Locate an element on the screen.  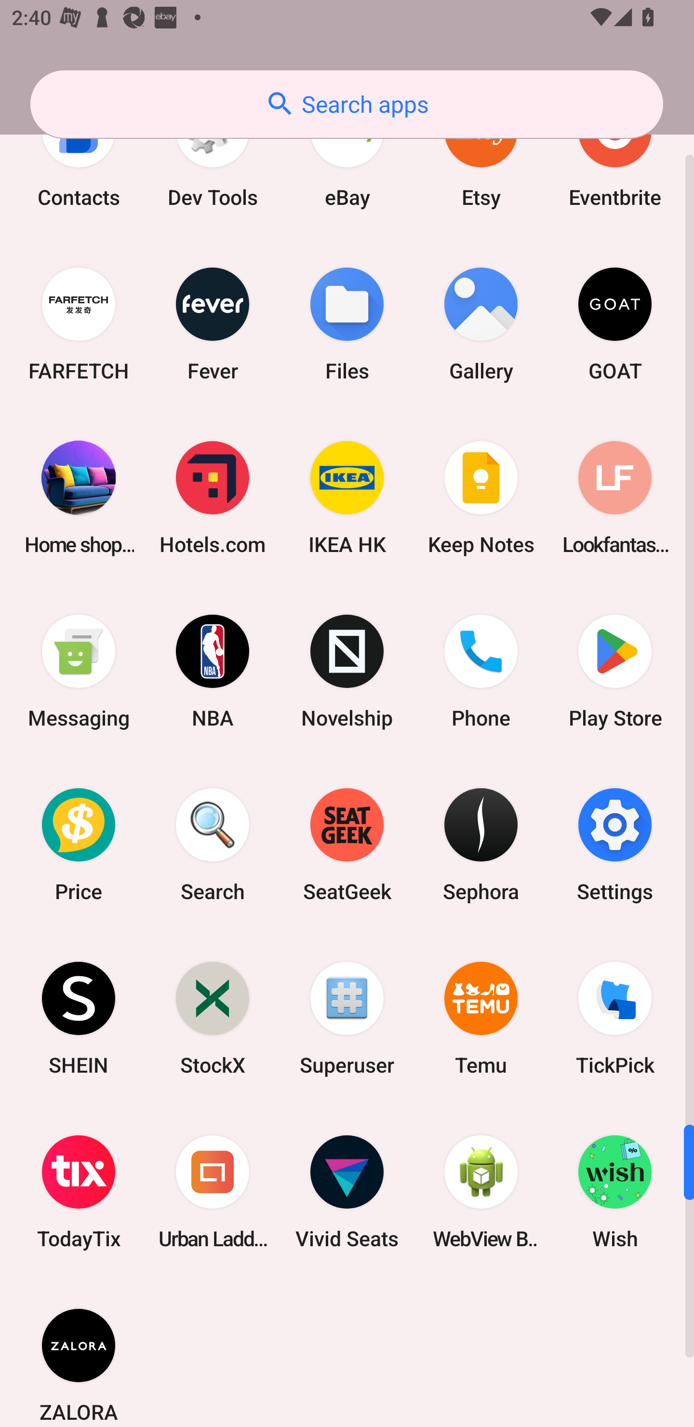
Lookfantastic is located at coordinates (615, 497).